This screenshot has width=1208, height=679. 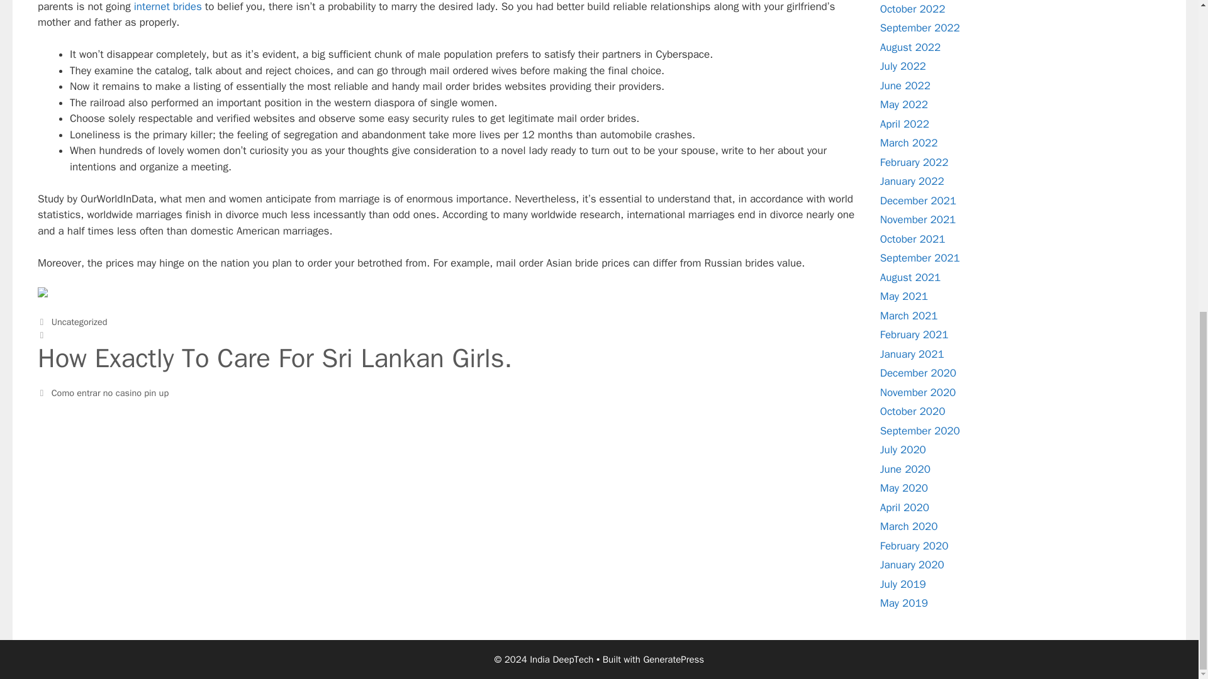 What do you see at coordinates (103, 392) in the screenshot?
I see `Next` at bounding box center [103, 392].